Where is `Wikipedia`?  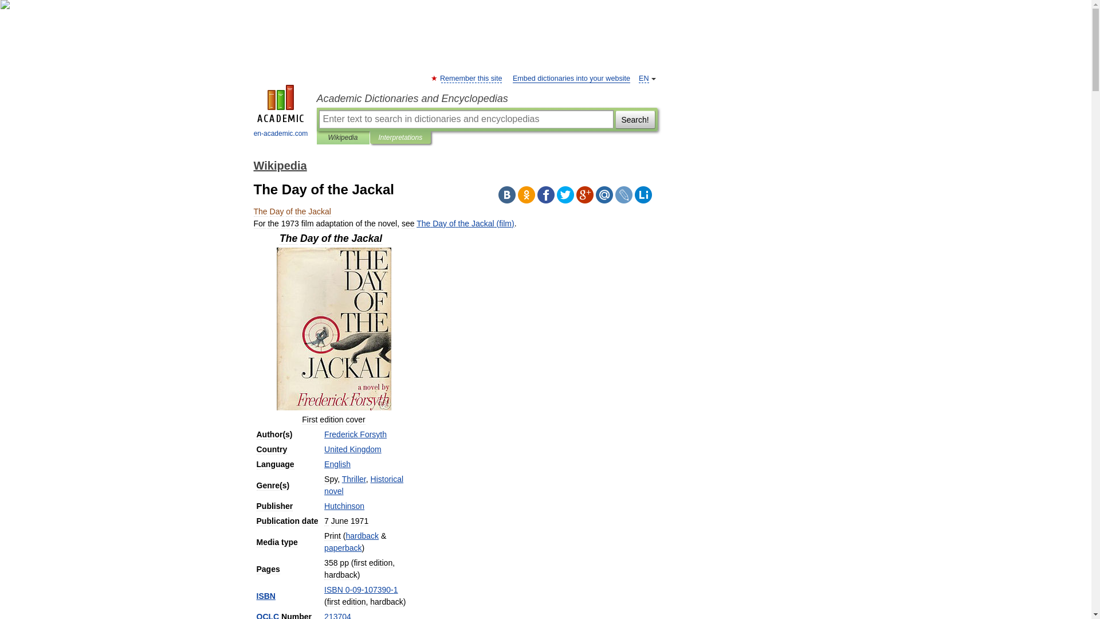
Wikipedia is located at coordinates (280, 165).